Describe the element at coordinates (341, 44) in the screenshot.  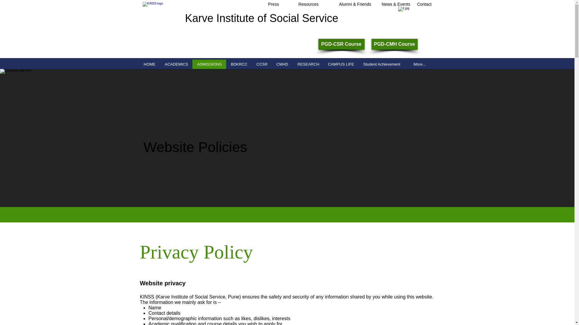
I see `PGD-CSR Course` at that location.